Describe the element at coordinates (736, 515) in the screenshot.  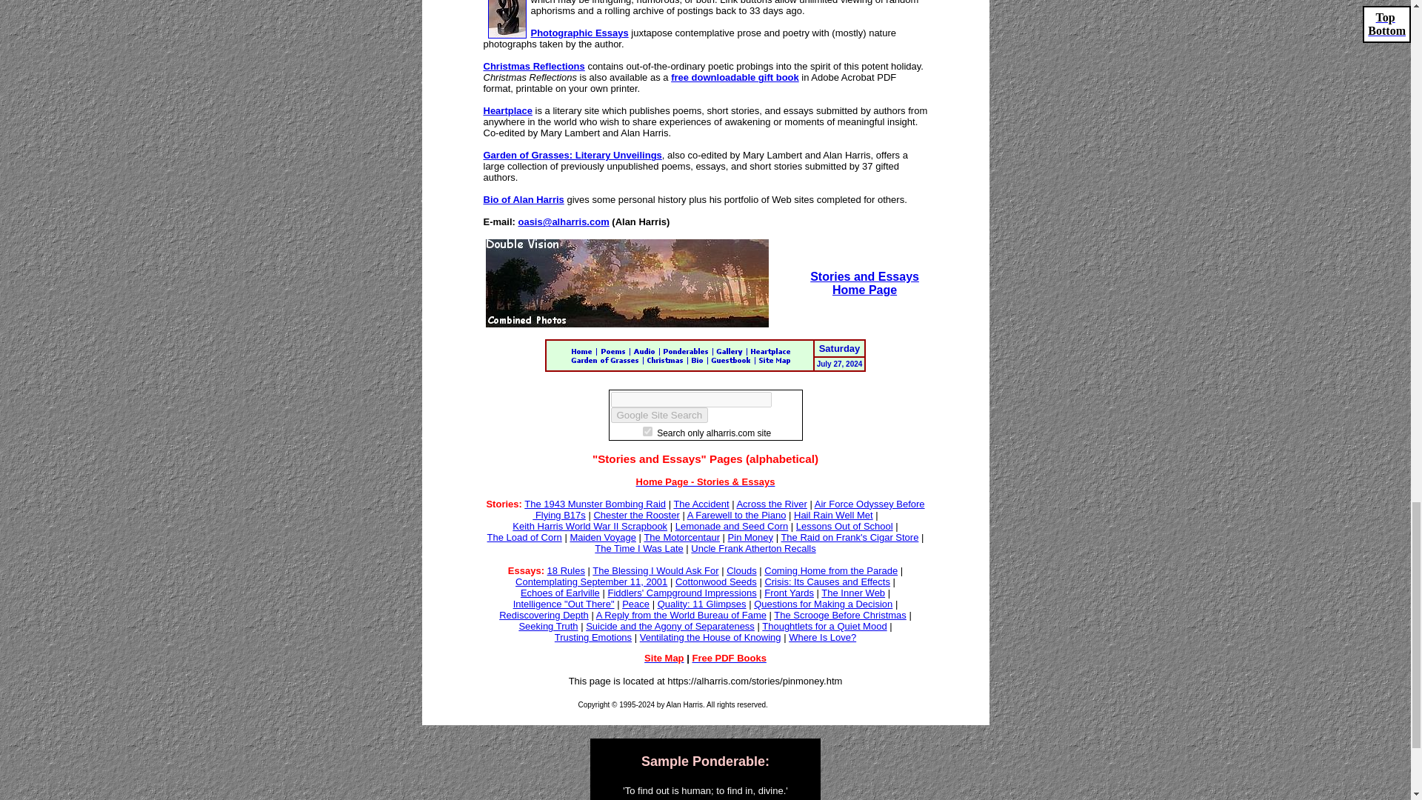
I see `A Farewell to the Piano` at that location.